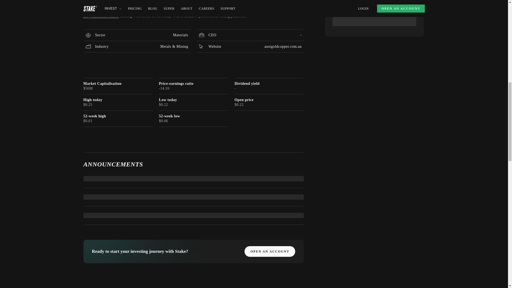 The image size is (512, 288). Describe the element at coordinates (270, 251) in the screenshot. I see `OPEN AN ACCOUNT` at that location.